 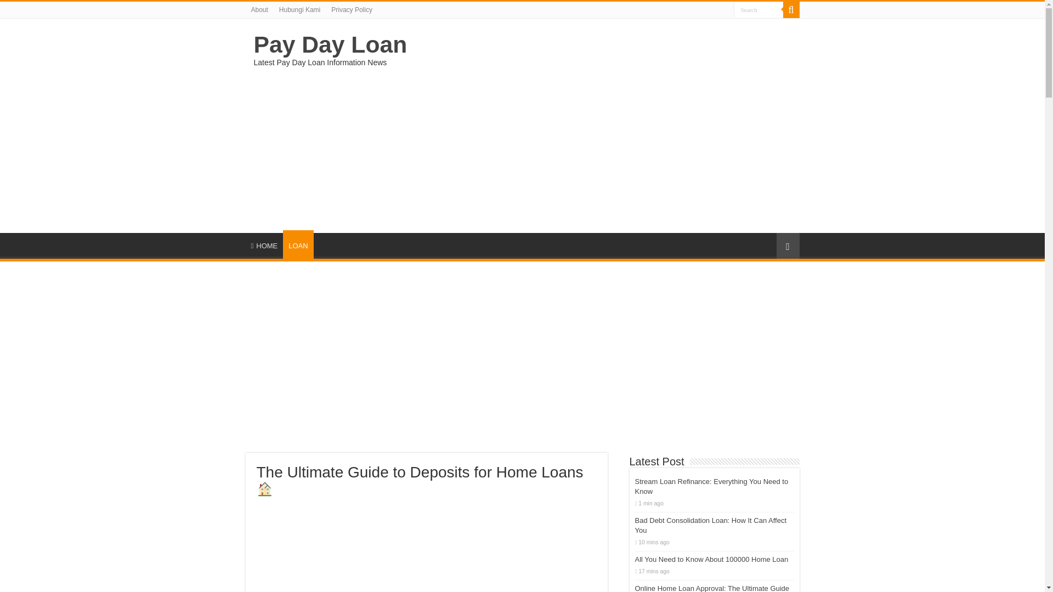 What do you see at coordinates (264, 244) in the screenshot?
I see `HOME` at bounding box center [264, 244].